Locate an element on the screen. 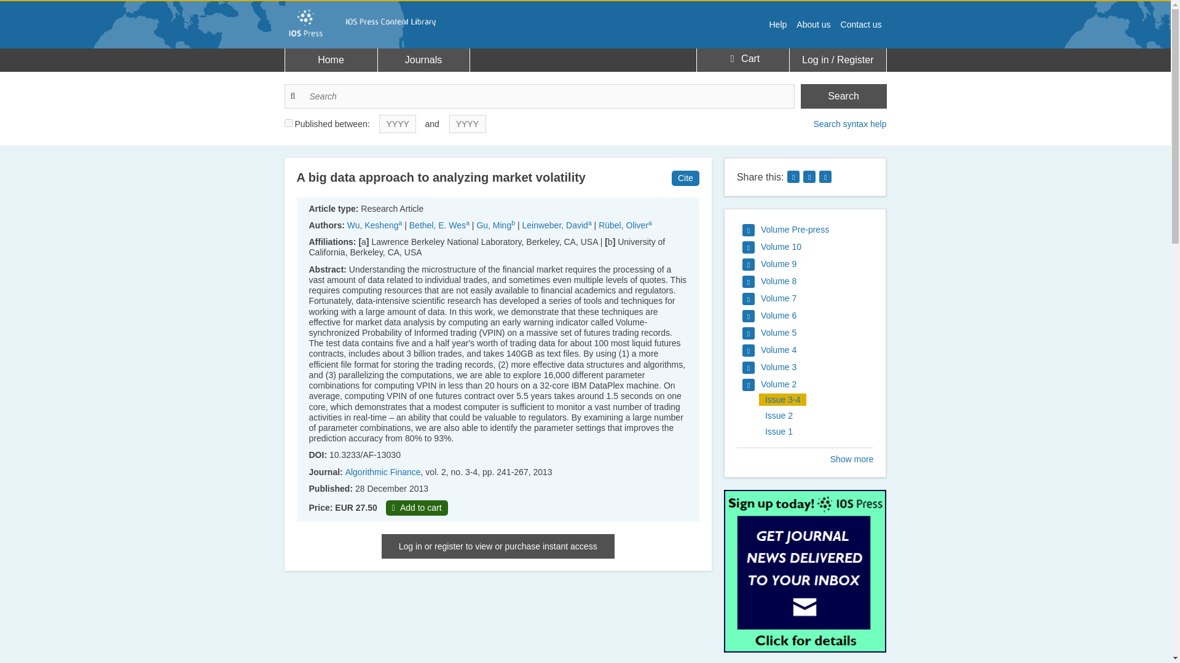 The height and width of the screenshot is (663, 1180). Press to access issues within this volume is located at coordinates (769, 351).